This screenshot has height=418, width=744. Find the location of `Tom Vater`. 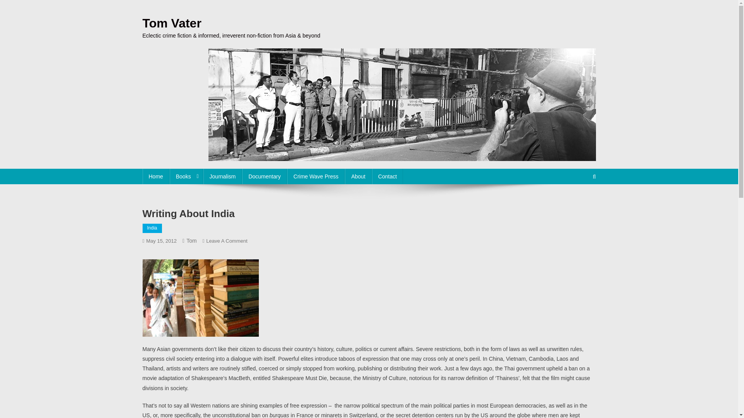

Tom Vater is located at coordinates (172, 23).